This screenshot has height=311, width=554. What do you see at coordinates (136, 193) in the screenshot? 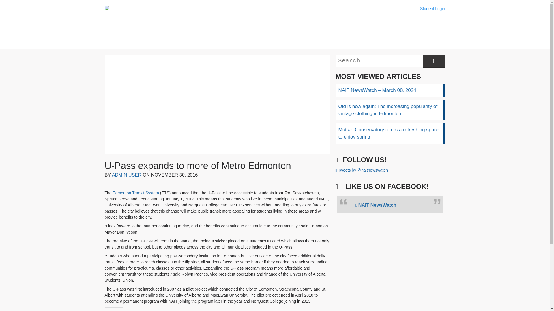
I see `Edmonton Transit System` at bounding box center [136, 193].